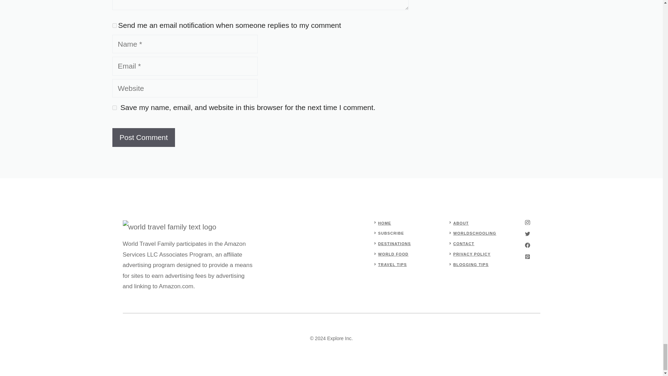  Describe the element at coordinates (114, 25) in the screenshot. I see `1` at that location.